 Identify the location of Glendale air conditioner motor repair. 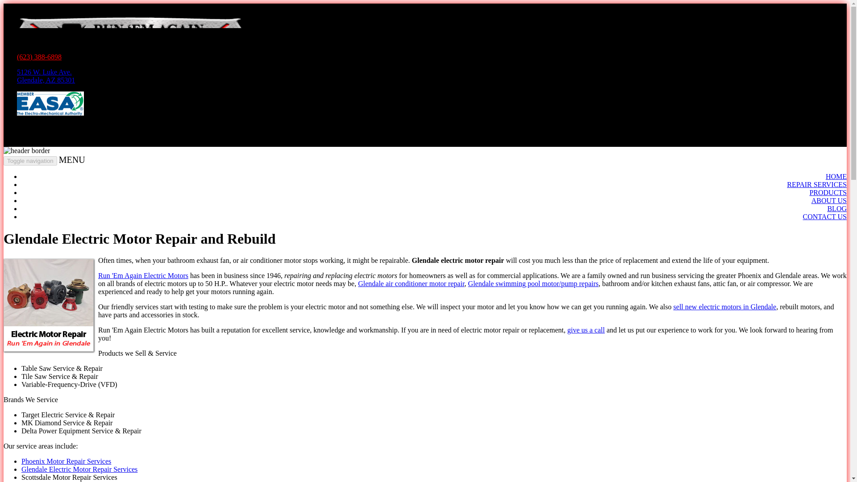
(586, 330).